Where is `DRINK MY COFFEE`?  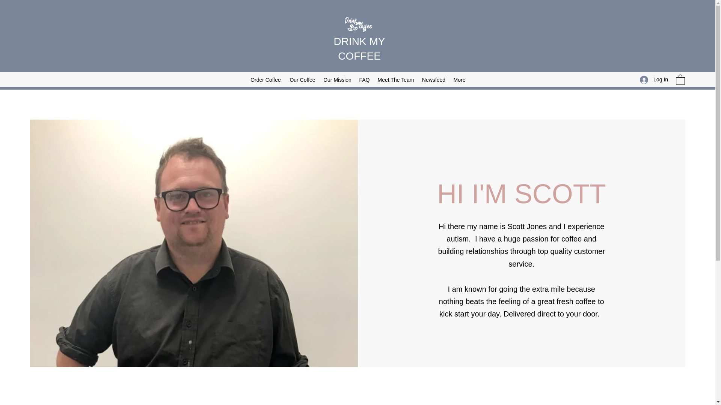
DRINK MY COFFEE is located at coordinates (359, 49).